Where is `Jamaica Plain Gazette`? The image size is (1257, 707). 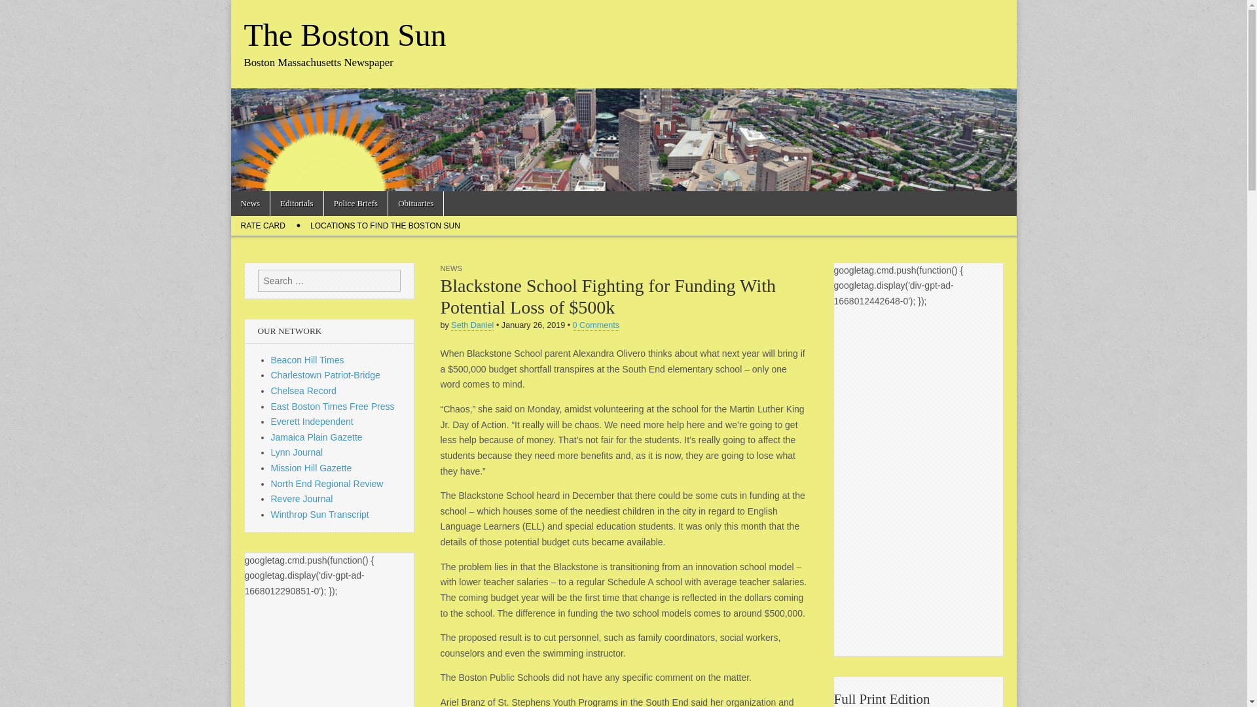 Jamaica Plain Gazette is located at coordinates (317, 437).